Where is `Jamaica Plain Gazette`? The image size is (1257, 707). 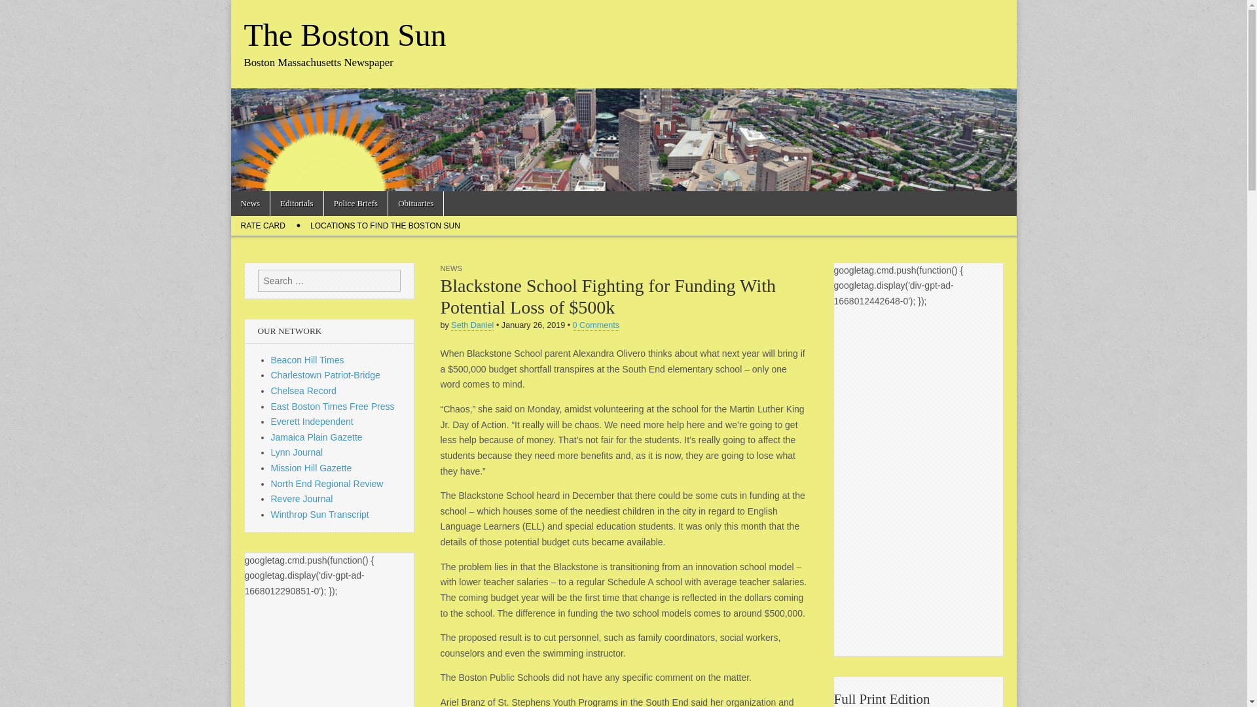 Jamaica Plain Gazette is located at coordinates (317, 437).